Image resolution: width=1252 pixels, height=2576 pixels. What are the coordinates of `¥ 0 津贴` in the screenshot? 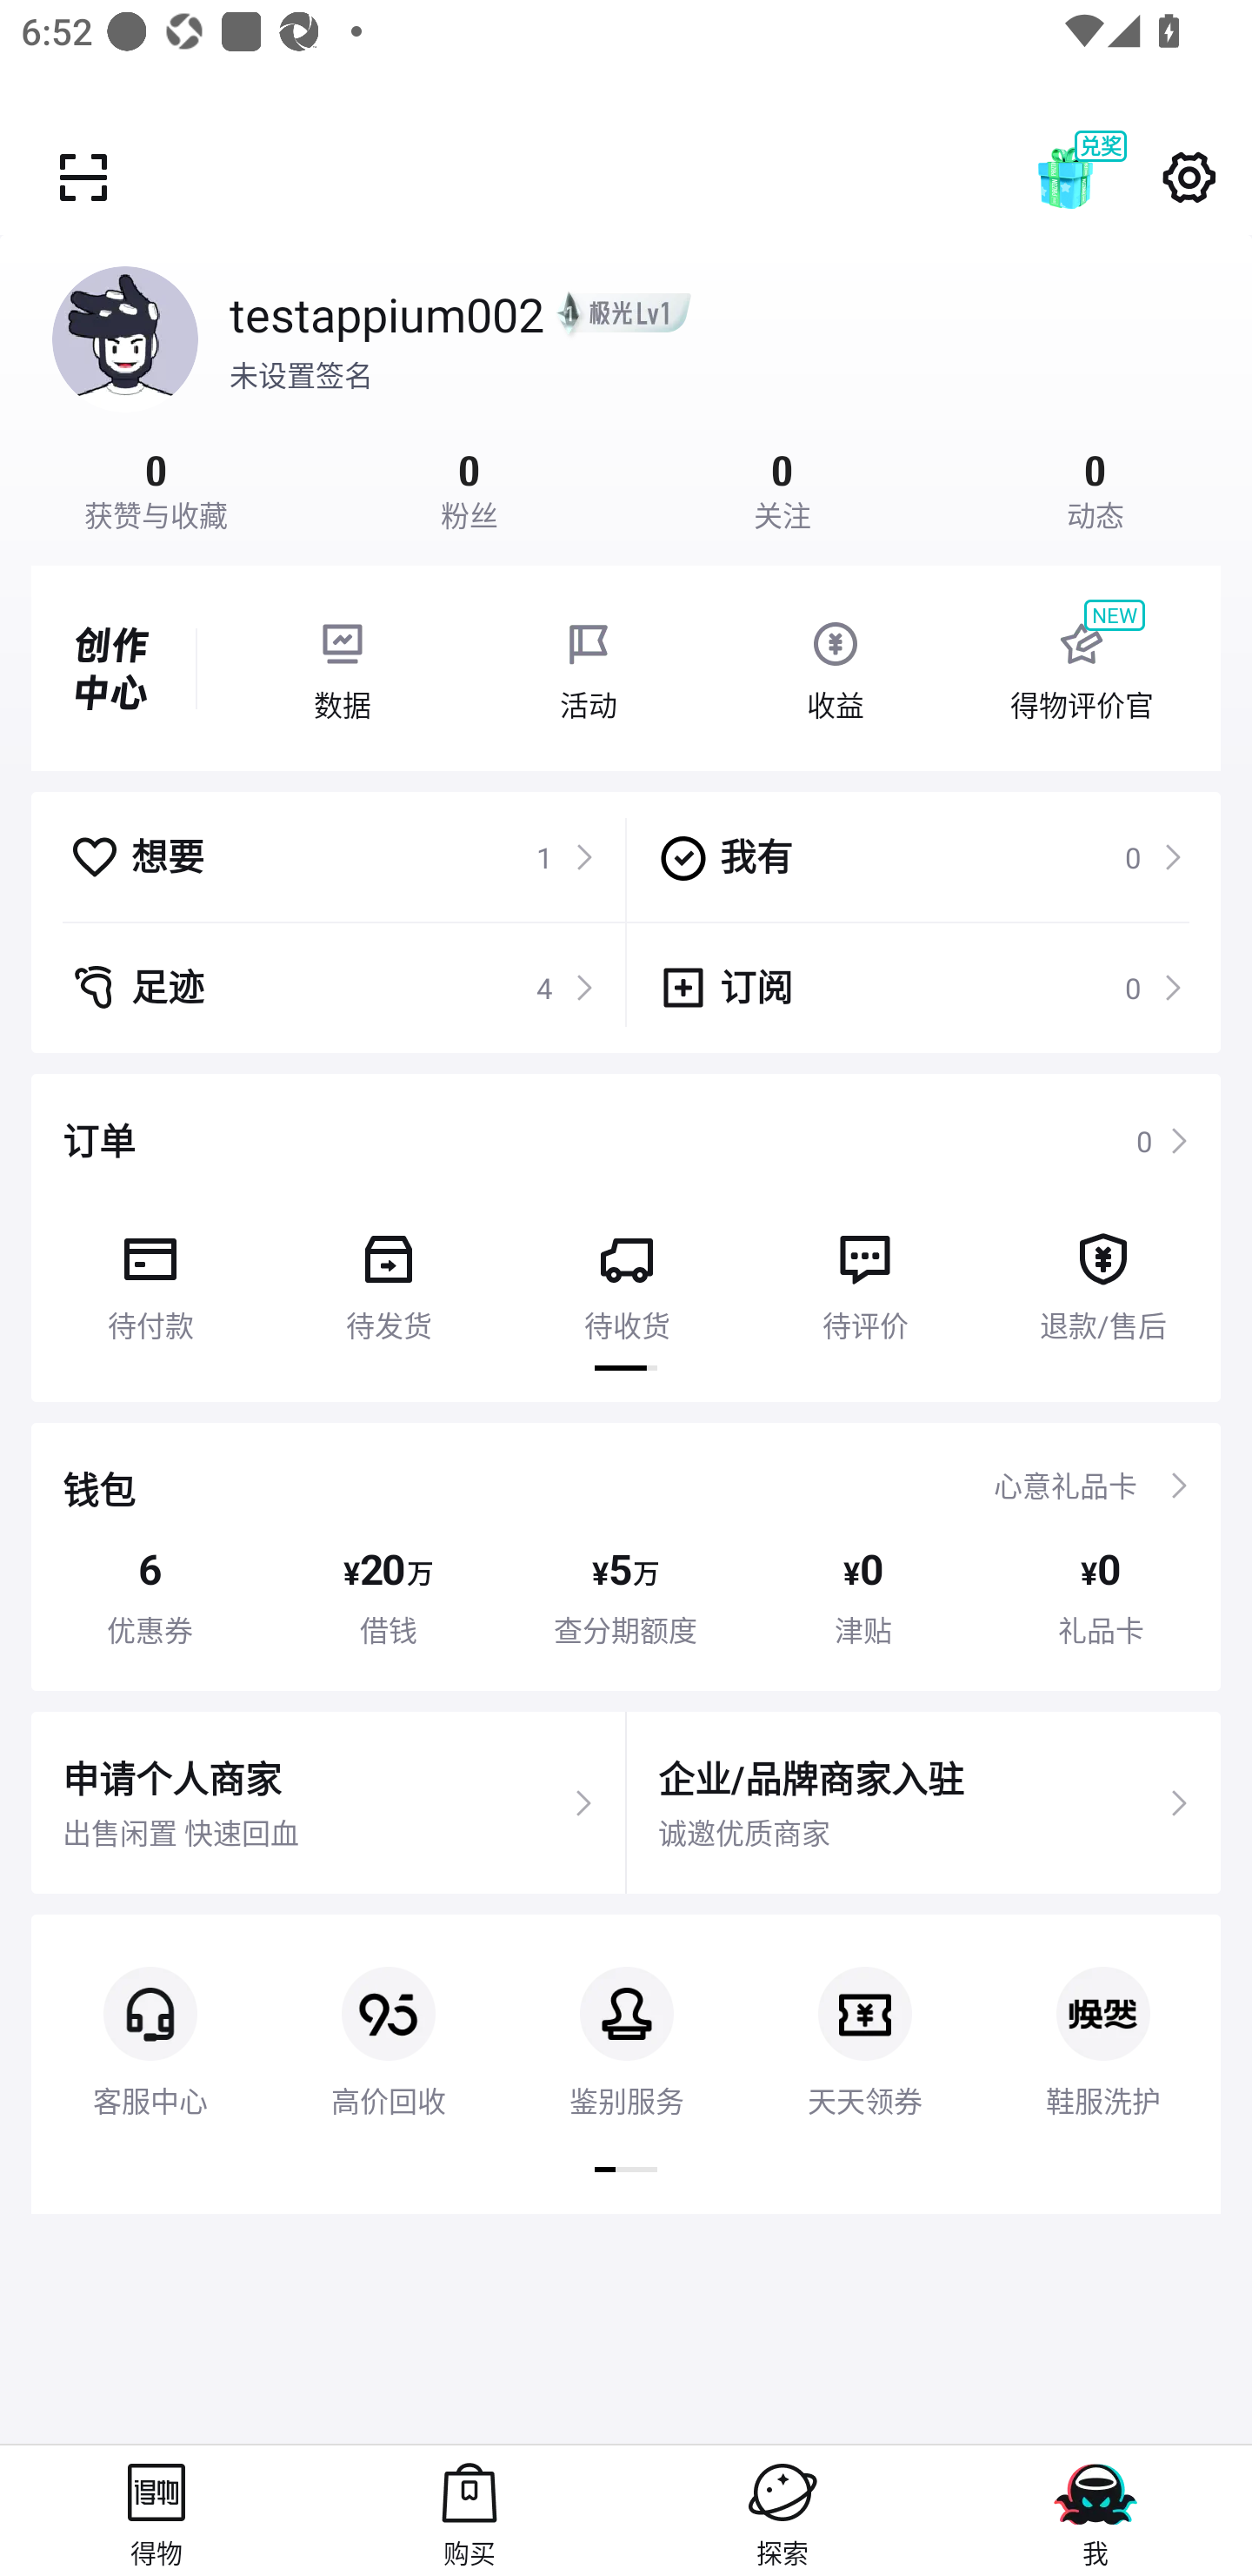 It's located at (863, 1597).